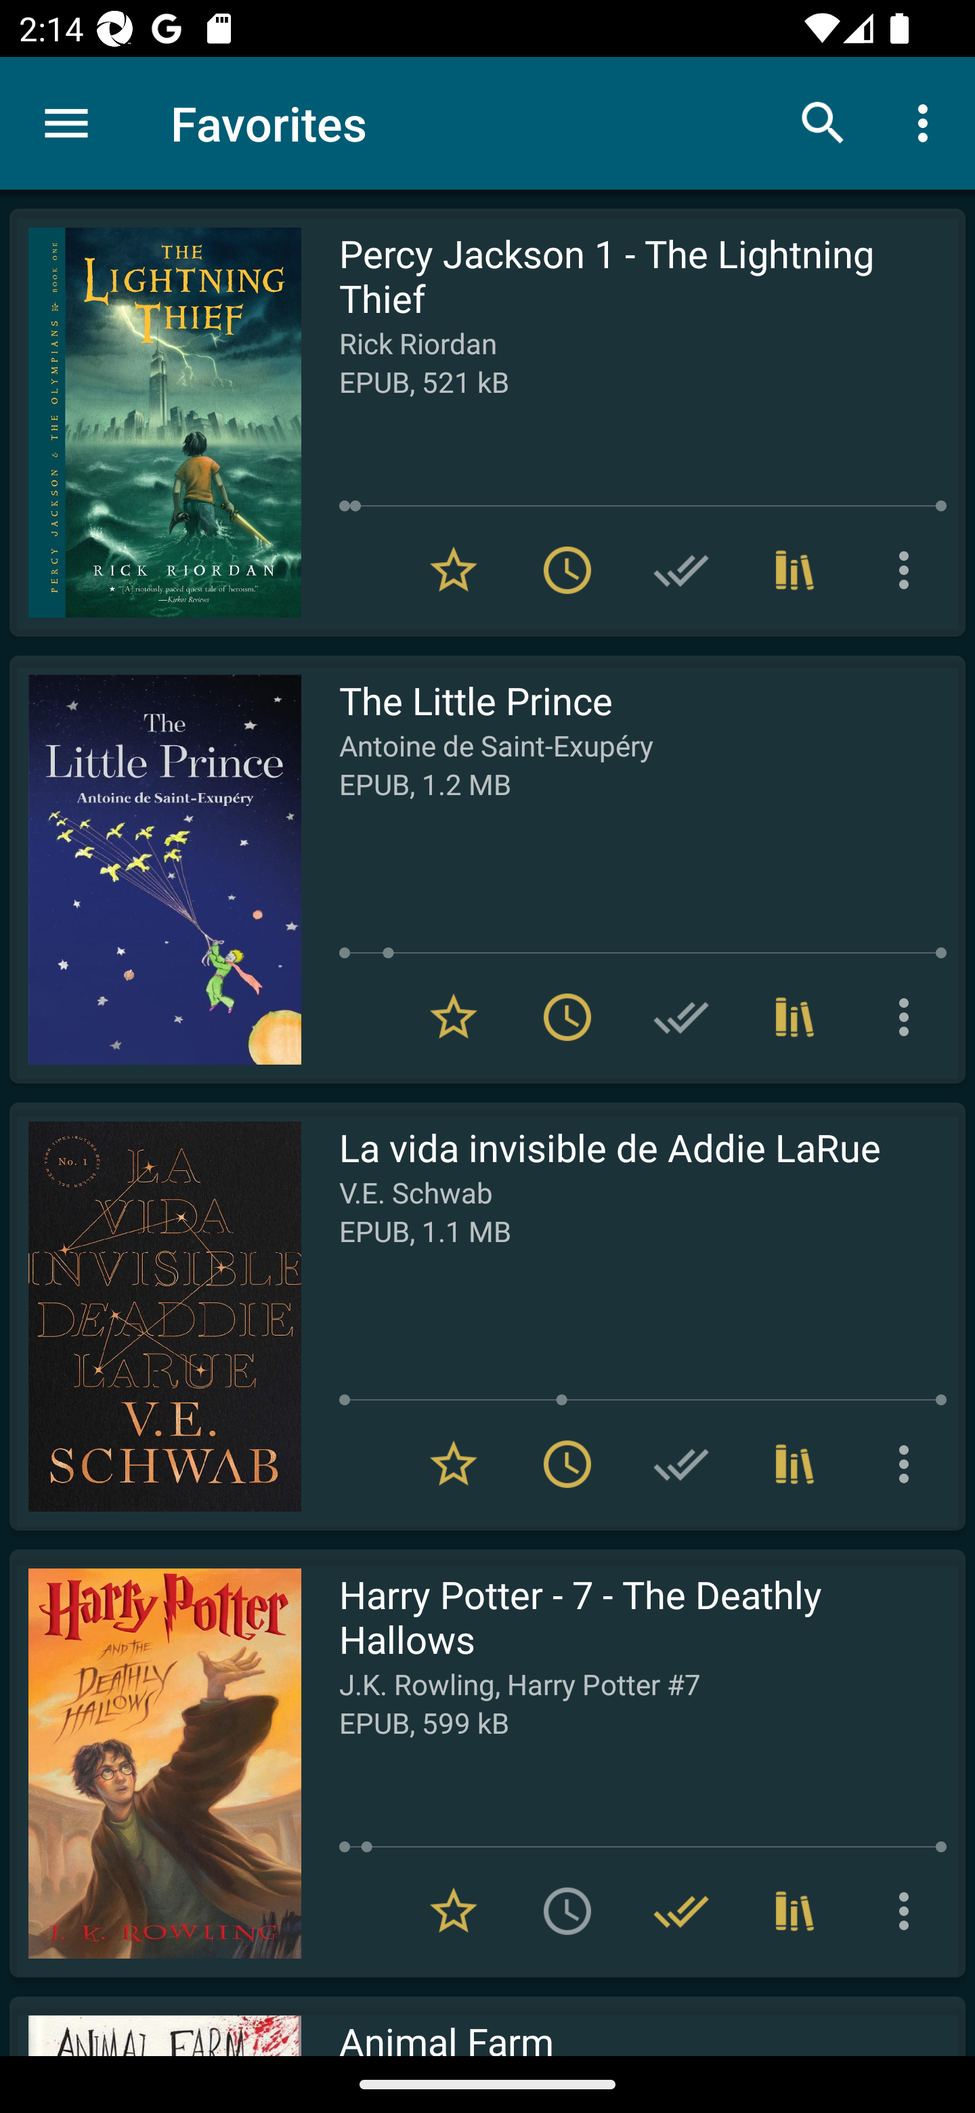 This screenshot has height=2113, width=975. What do you see at coordinates (454, 570) in the screenshot?
I see `Remove from Favorites` at bounding box center [454, 570].